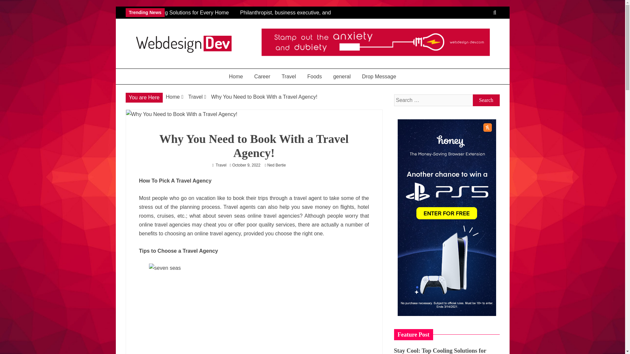 The image size is (630, 354). Describe the element at coordinates (220, 165) in the screenshot. I see `Travel` at that location.